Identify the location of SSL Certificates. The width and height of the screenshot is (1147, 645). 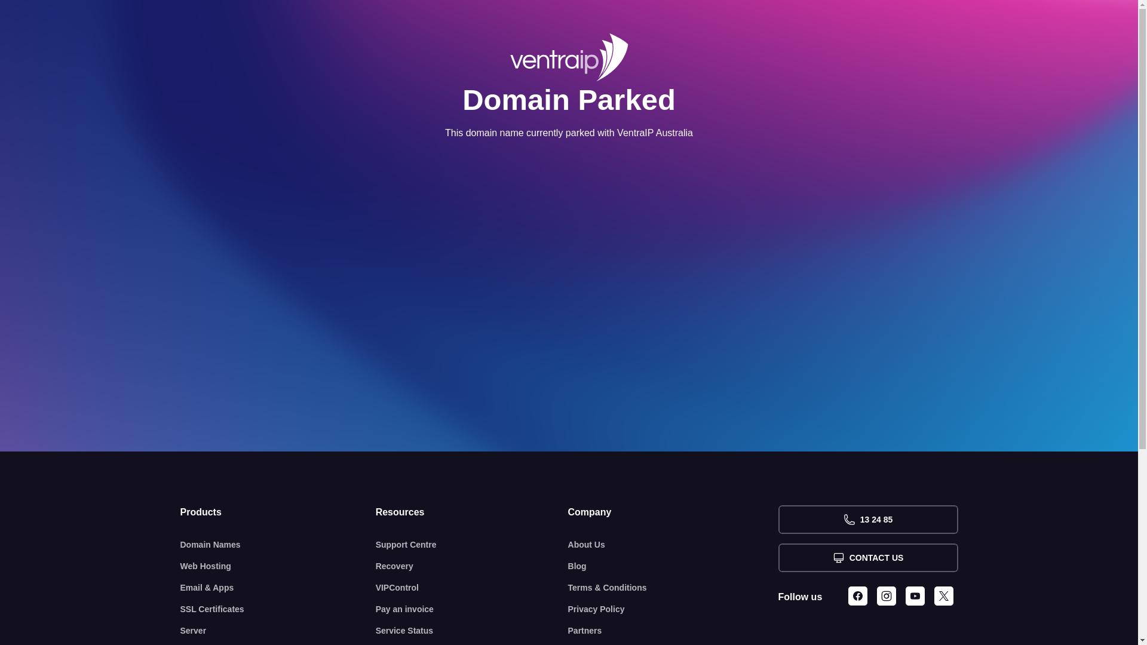
(278, 609).